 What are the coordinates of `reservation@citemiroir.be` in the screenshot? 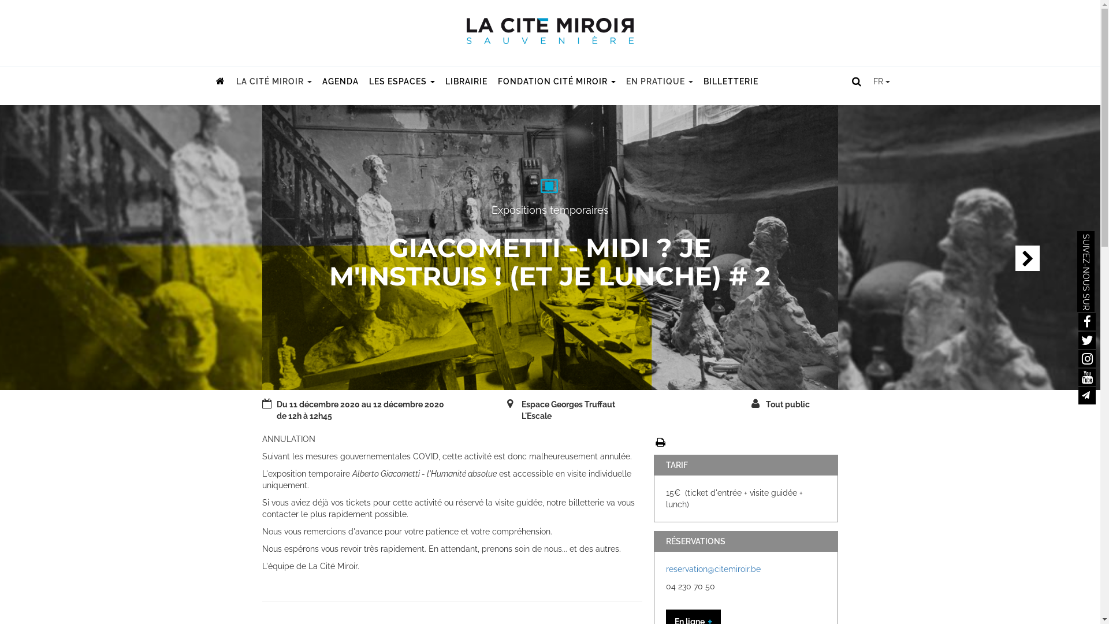 It's located at (713, 569).